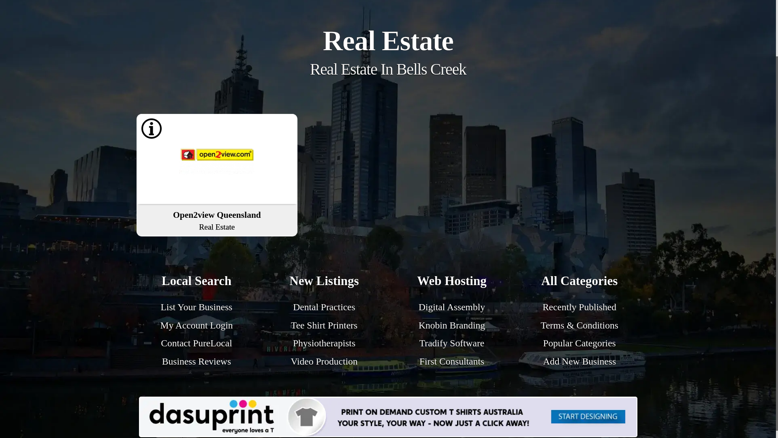 Image resolution: width=778 pixels, height=438 pixels. I want to click on Contact PureLocal, so click(196, 343).